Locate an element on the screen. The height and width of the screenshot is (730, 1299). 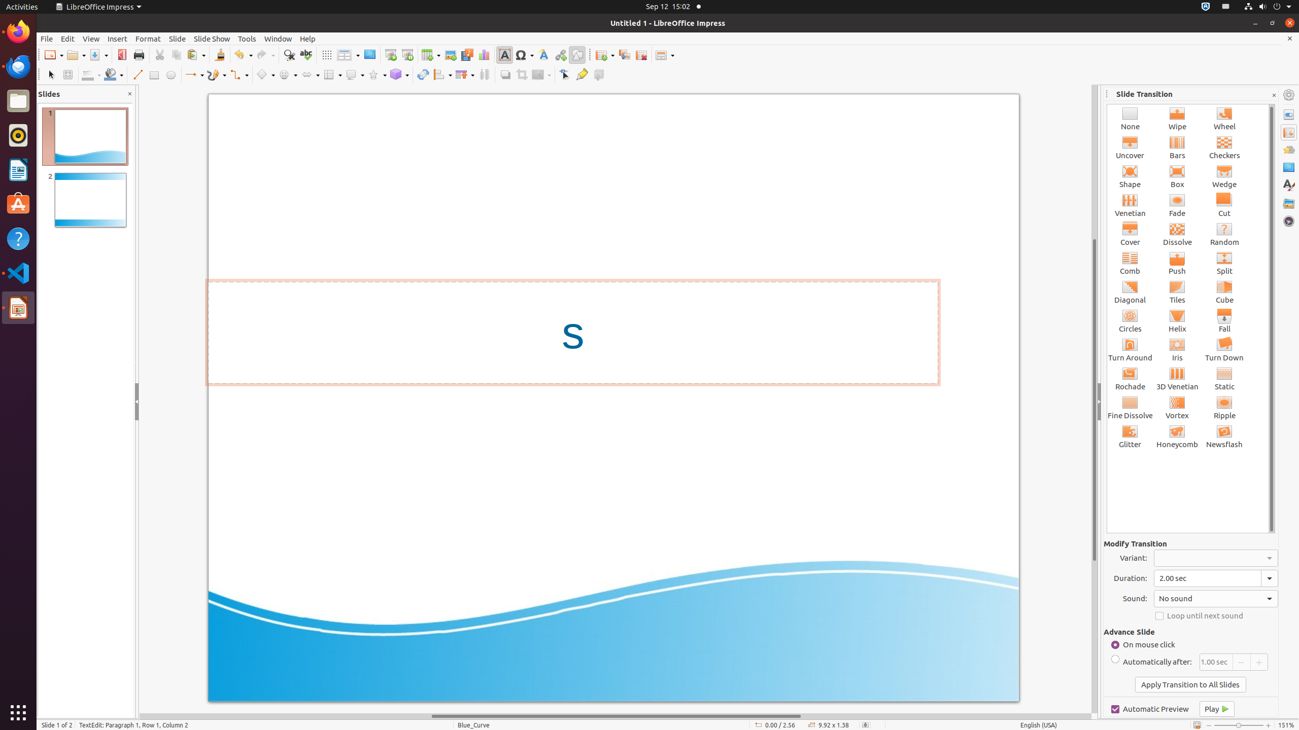
LibreOffice Impress is located at coordinates (98, 7).